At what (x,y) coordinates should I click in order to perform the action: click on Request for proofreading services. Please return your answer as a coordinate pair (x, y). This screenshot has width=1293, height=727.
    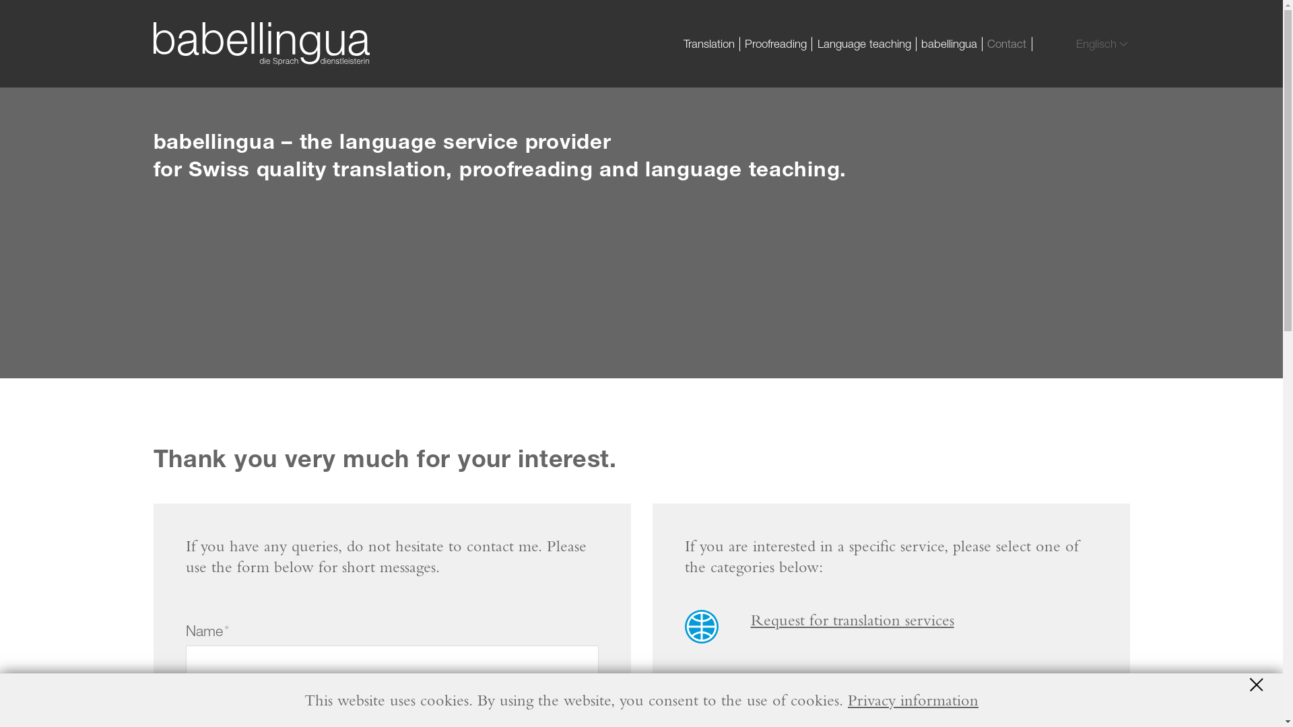
    Looking at the image, I should click on (859, 686).